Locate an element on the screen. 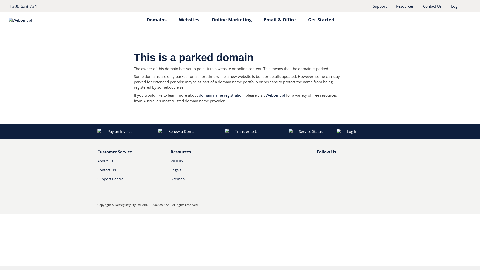 This screenshot has height=270, width=480. Youtube is located at coordinates (336, 163).